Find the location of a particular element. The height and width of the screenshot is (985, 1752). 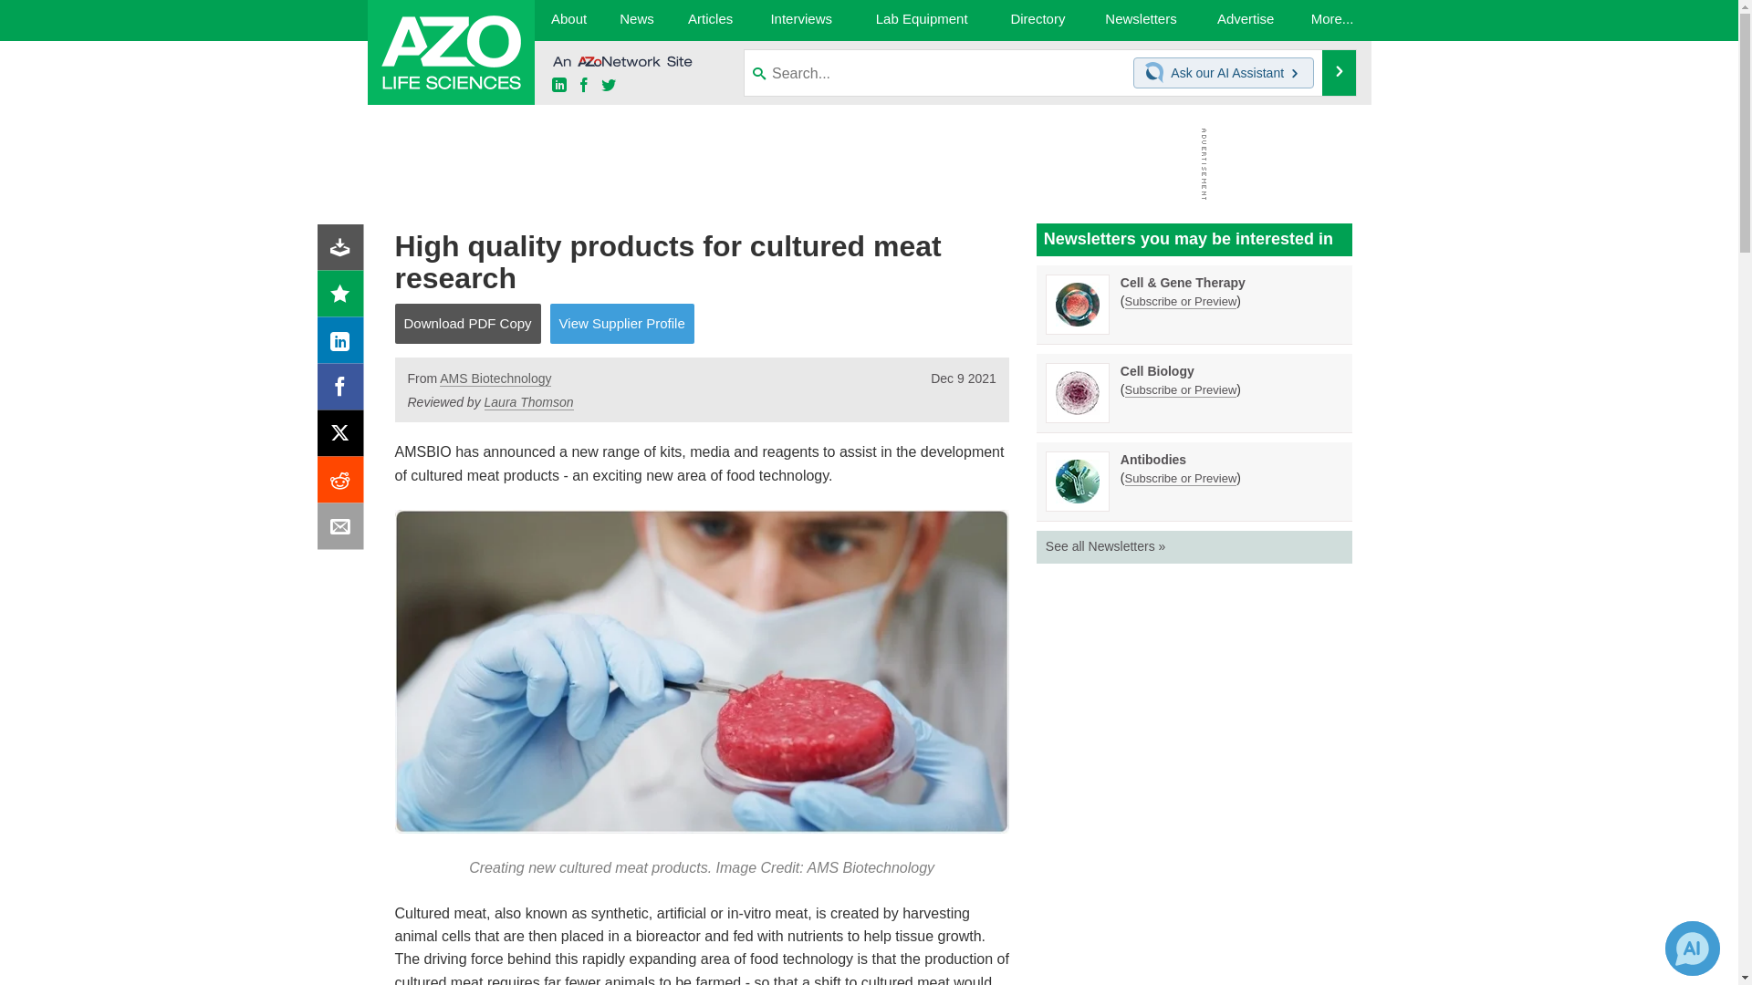

Reddit is located at coordinates (344, 483).